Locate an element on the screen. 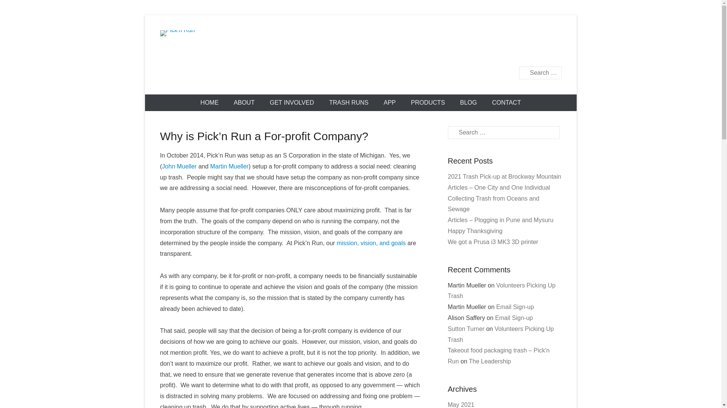 The image size is (727, 408). Facebook is located at coordinates (454, 36).